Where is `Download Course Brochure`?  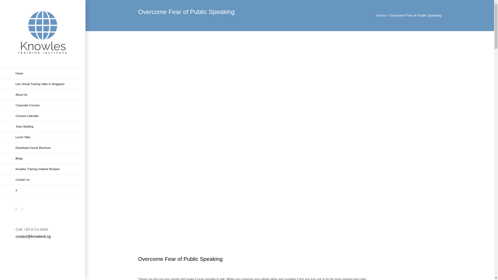
Download Course Brochure is located at coordinates (43, 148).